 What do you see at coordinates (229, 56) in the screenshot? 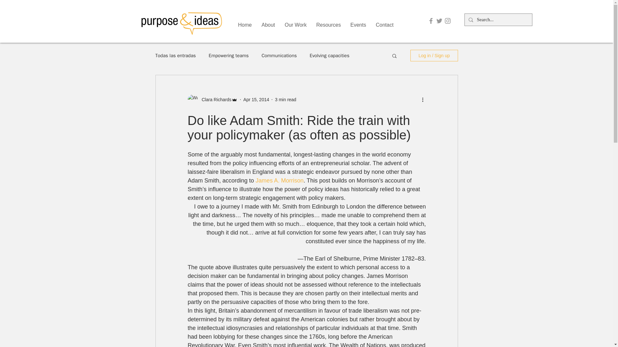
I see `Empowering teams` at bounding box center [229, 56].